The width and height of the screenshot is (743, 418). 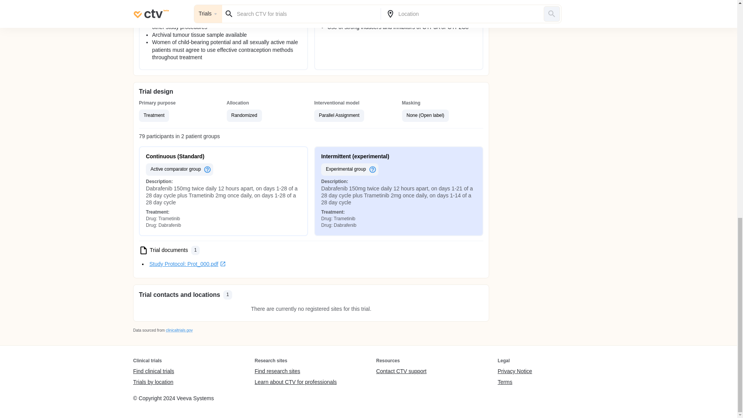 I want to click on Find clinical trials, so click(x=153, y=372).